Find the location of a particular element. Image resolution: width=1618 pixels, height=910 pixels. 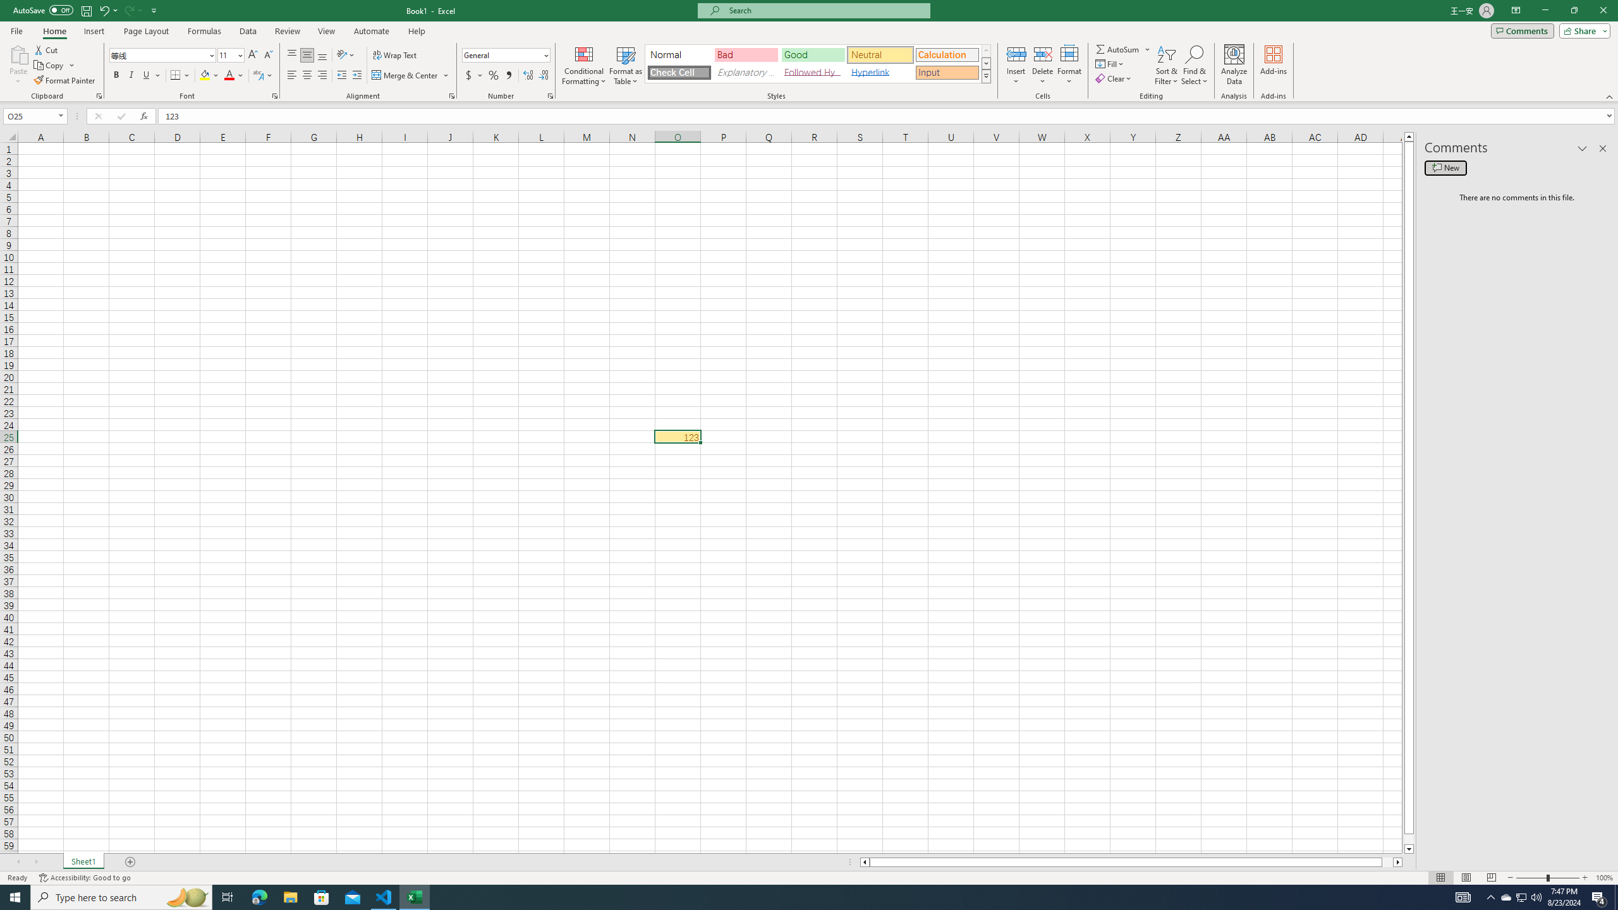

Line down is located at coordinates (1409, 849).